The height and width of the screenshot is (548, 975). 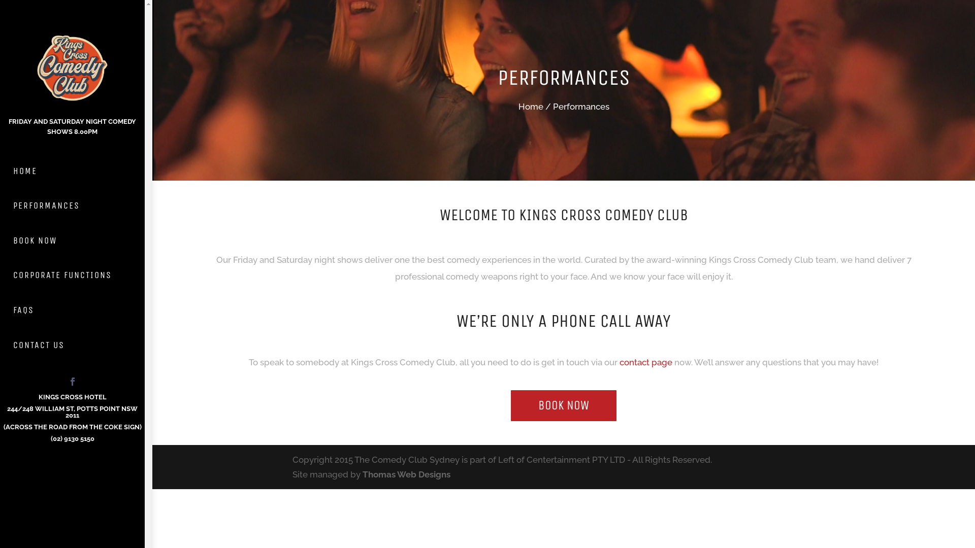 What do you see at coordinates (72, 345) in the screenshot?
I see `CONTACT US` at bounding box center [72, 345].